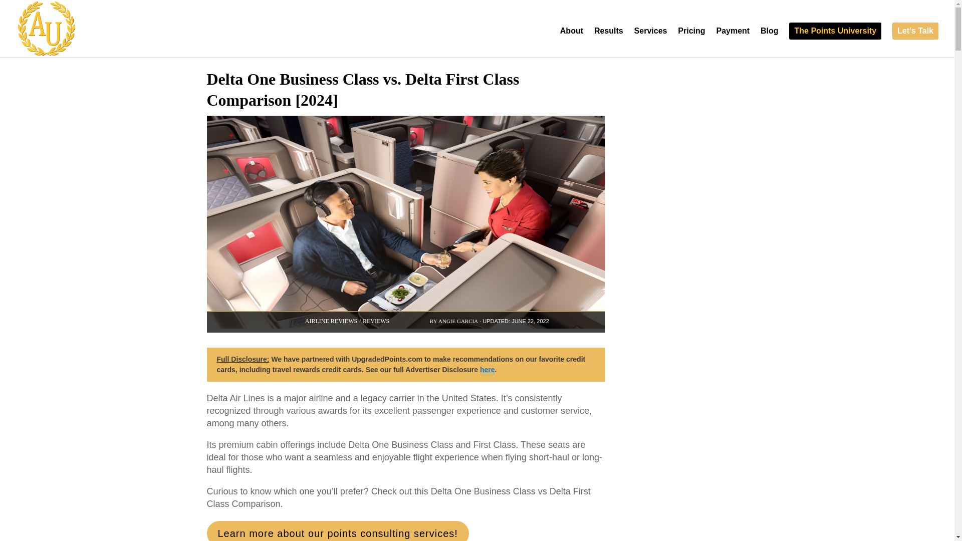 This screenshot has height=541, width=962. I want to click on here, so click(488, 370).